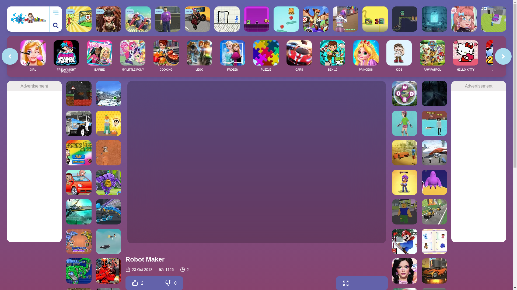 The width and height of the screenshot is (517, 290). What do you see at coordinates (257, 19) in the screenshot?
I see `Geometry FreezeNova` at bounding box center [257, 19].